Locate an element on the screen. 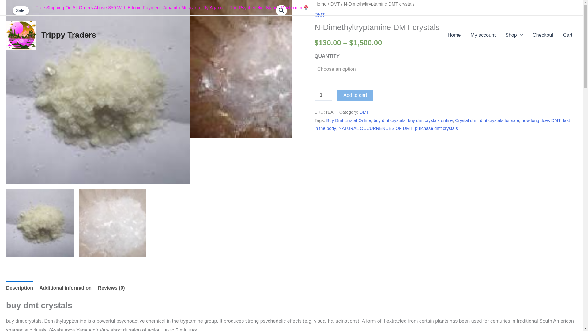 The height and width of the screenshot is (331, 588). Checkout is located at coordinates (543, 35).